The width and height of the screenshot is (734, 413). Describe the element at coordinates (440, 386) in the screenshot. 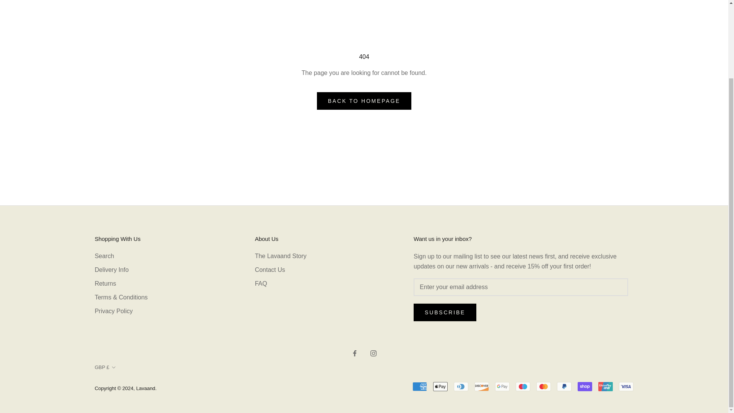

I see `Apple Pay` at that location.